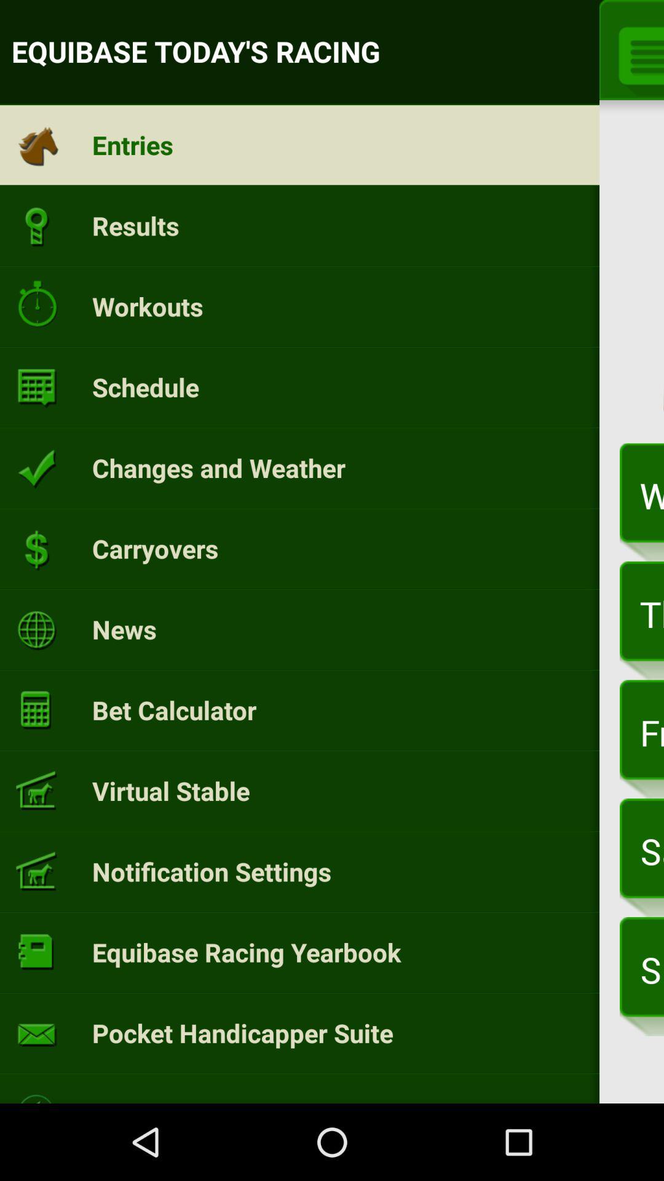 Image resolution: width=664 pixels, height=1181 pixels. What do you see at coordinates (211, 871) in the screenshot?
I see `scroll to notification settings icon` at bounding box center [211, 871].